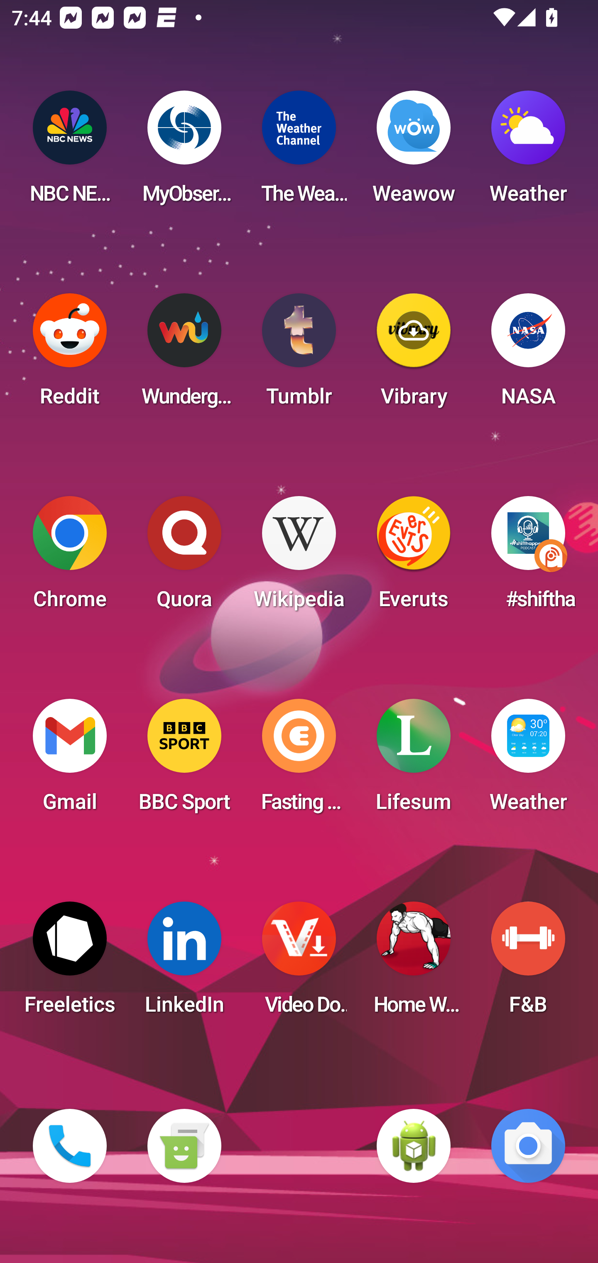 This screenshot has height=1263, width=598. Describe the element at coordinates (184, 760) in the screenshot. I see `BBC Sport` at that location.